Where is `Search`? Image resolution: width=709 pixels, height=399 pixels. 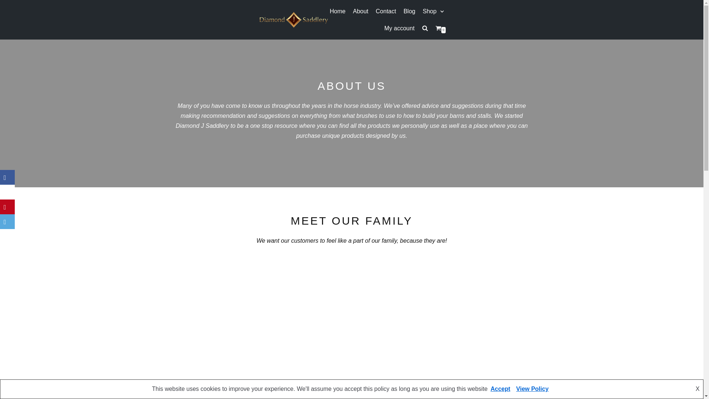 Search is located at coordinates (412, 47).